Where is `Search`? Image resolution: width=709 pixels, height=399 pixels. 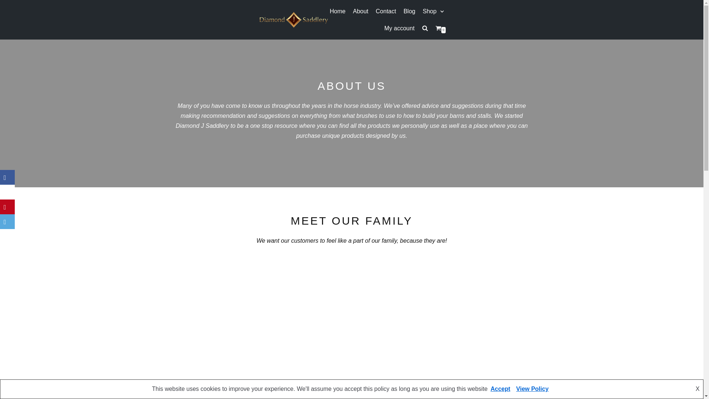 Search is located at coordinates (412, 47).